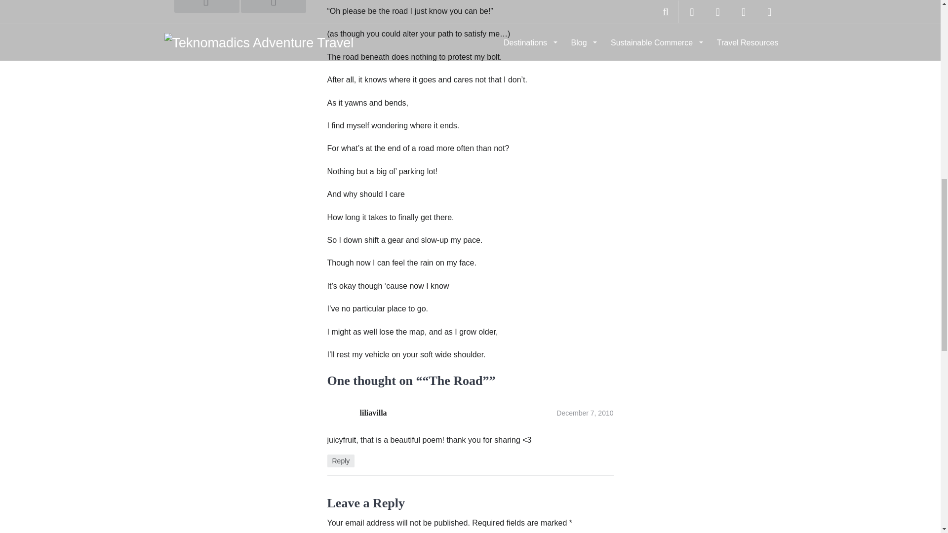 This screenshot has height=533, width=948. What do you see at coordinates (585, 413) in the screenshot?
I see `December 7, 2010` at bounding box center [585, 413].